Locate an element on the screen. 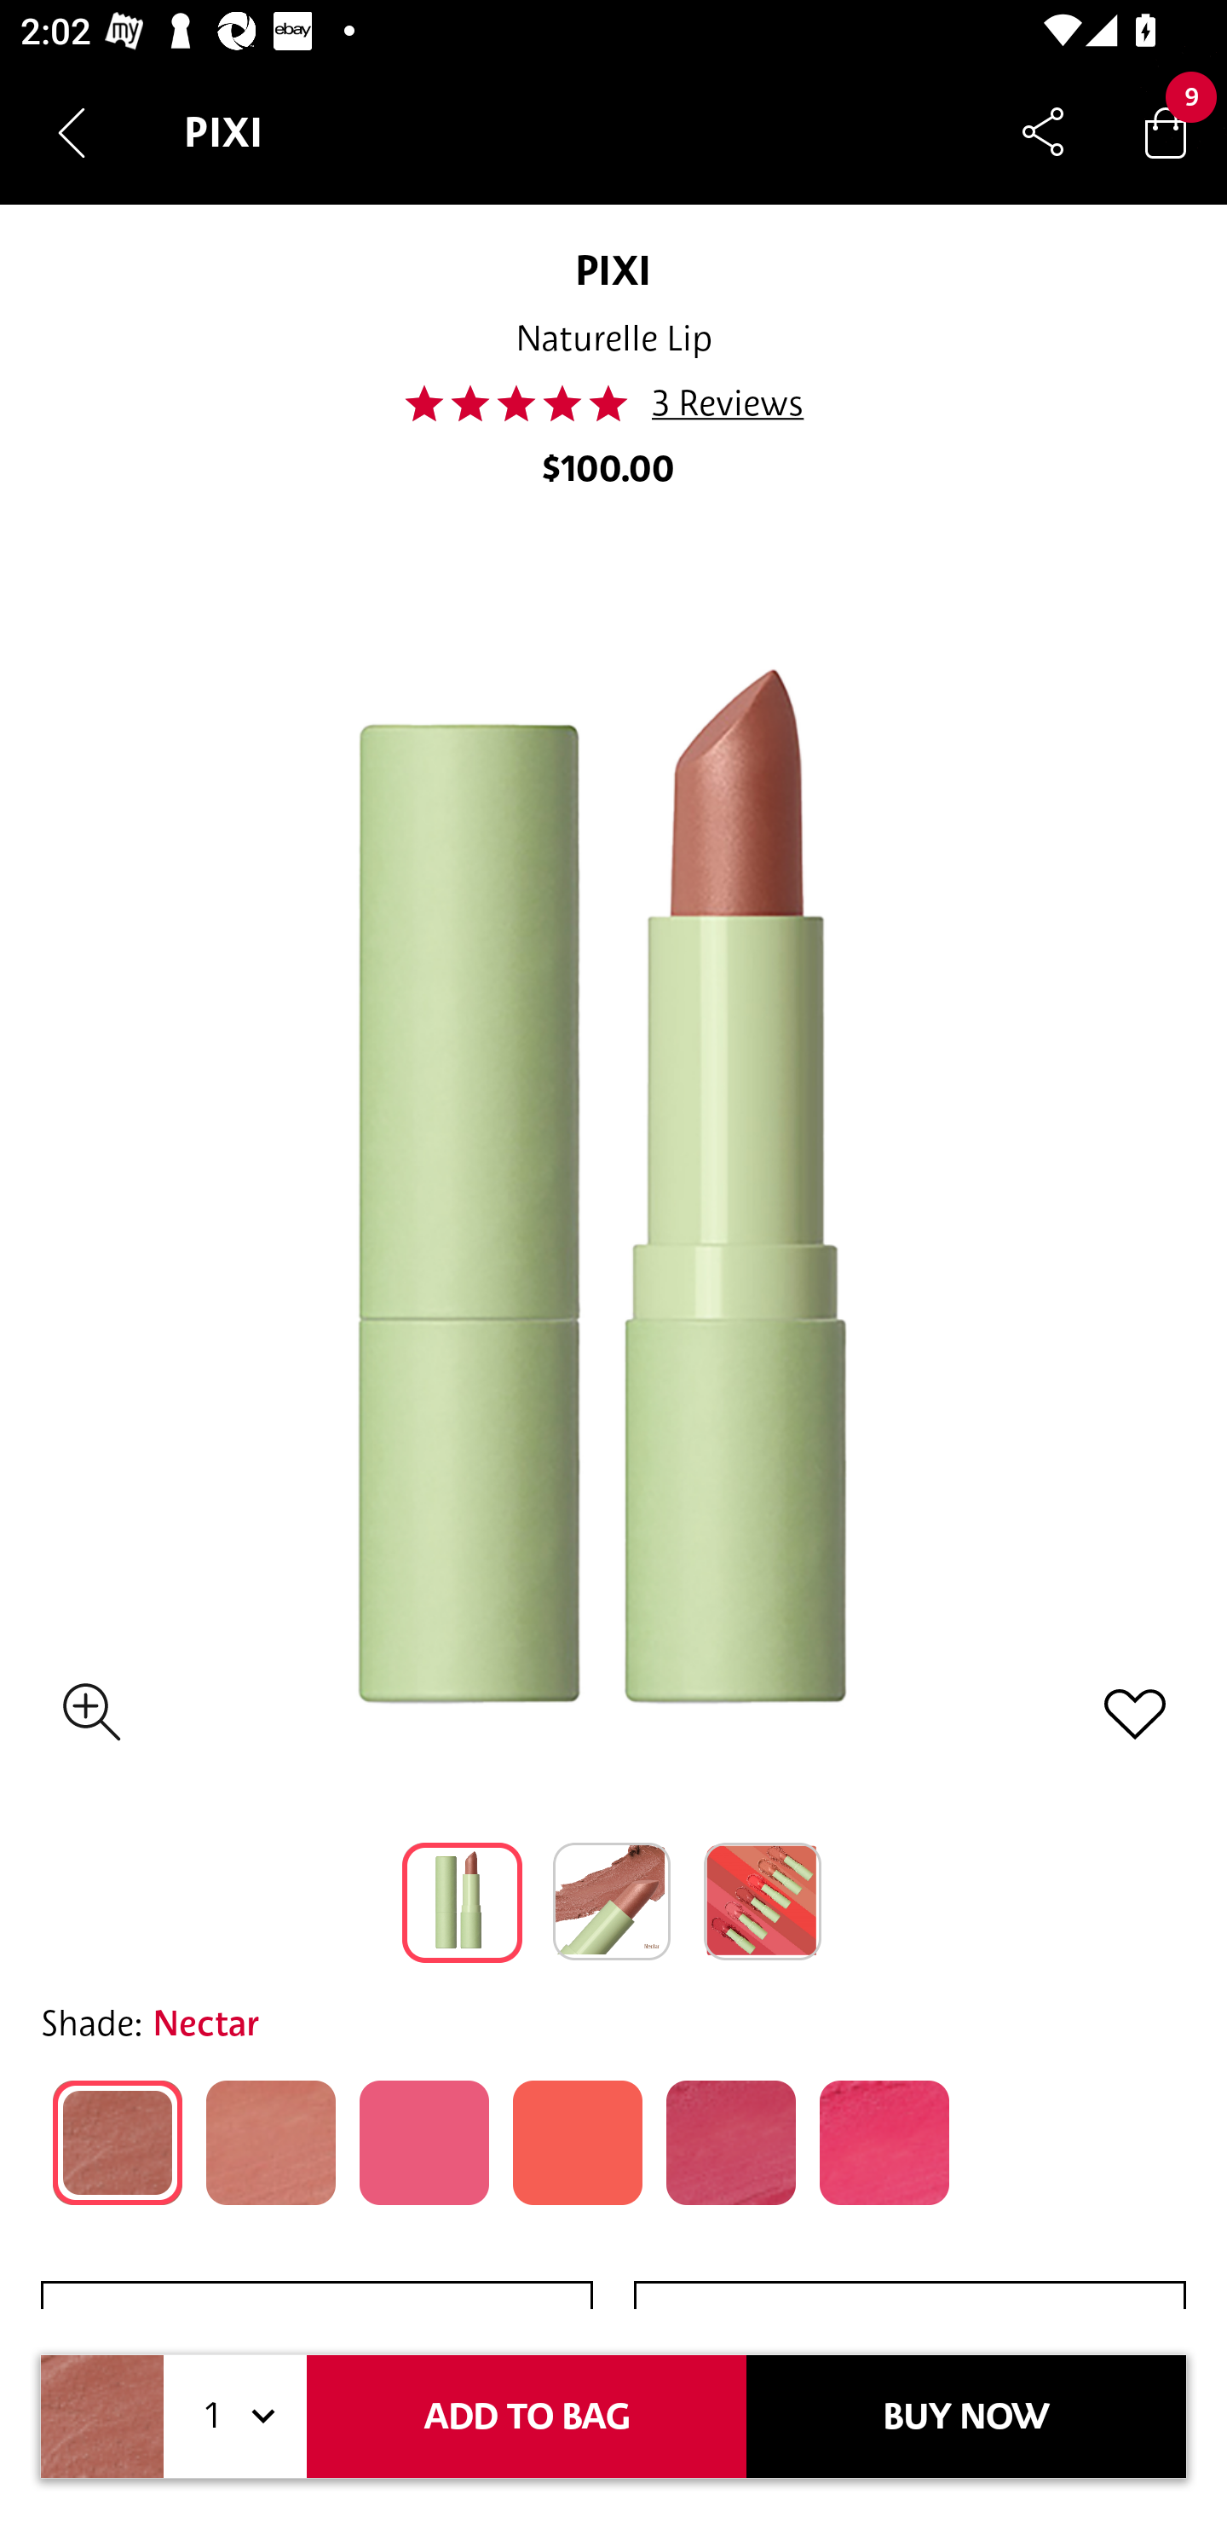  BUY NOW is located at coordinates (966, 2417).